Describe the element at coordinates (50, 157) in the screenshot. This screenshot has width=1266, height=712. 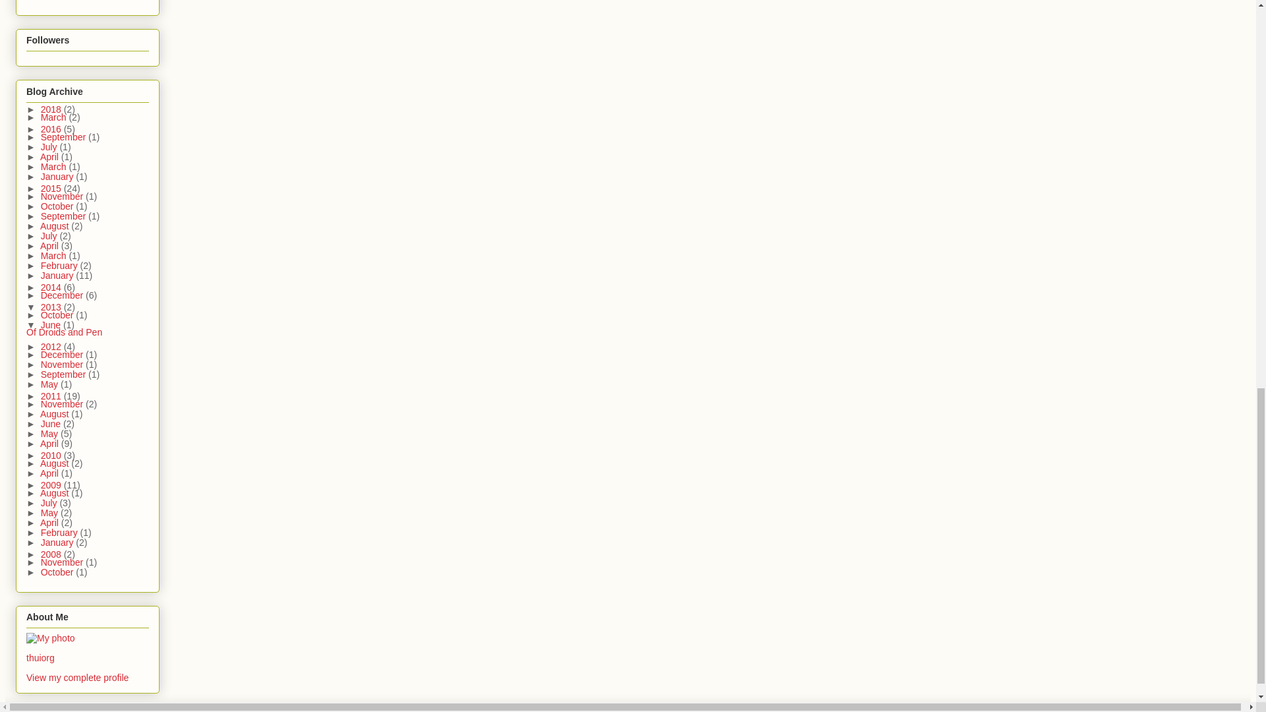
I see `April` at that location.